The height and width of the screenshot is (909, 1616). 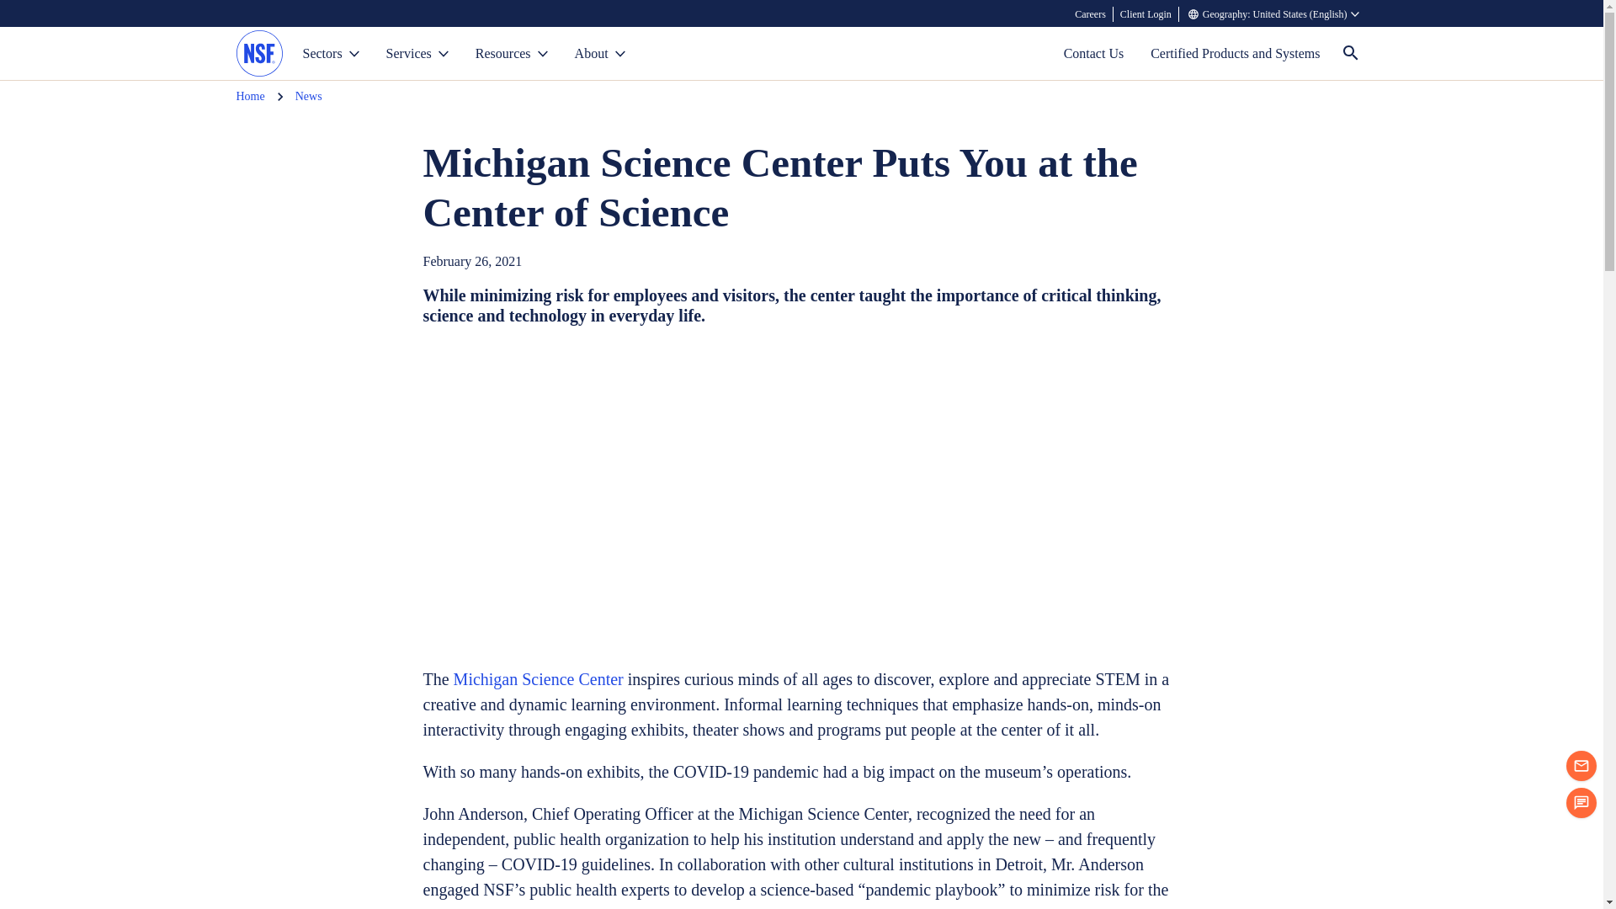 What do you see at coordinates (1581, 803) in the screenshot?
I see `Chat with us` at bounding box center [1581, 803].